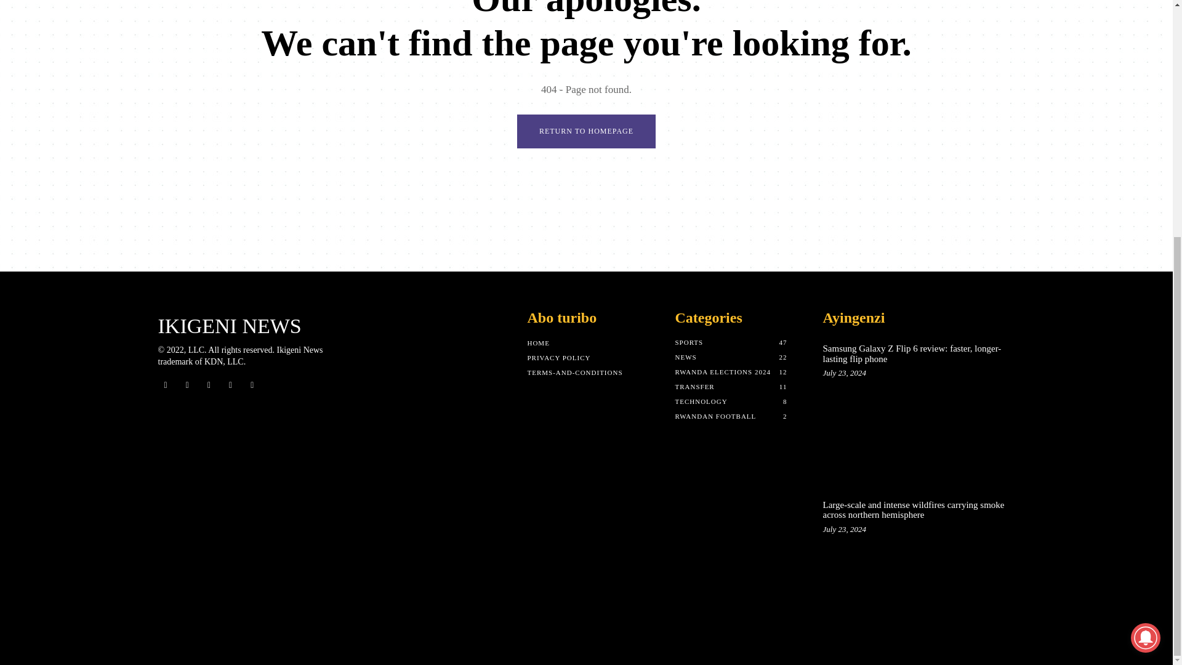 The width and height of the screenshot is (1182, 665). What do you see at coordinates (165, 385) in the screenshot?
I see `Facebook` at bounding box center [165, 385].